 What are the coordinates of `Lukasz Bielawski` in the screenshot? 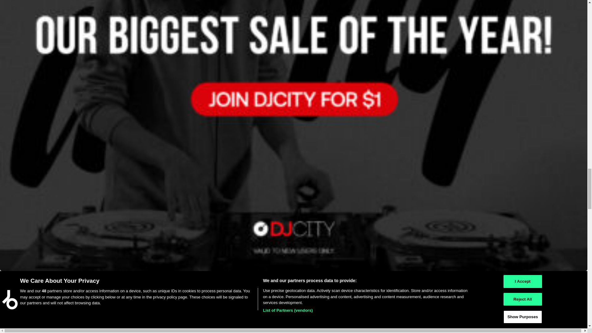 It's located at (17, 278).